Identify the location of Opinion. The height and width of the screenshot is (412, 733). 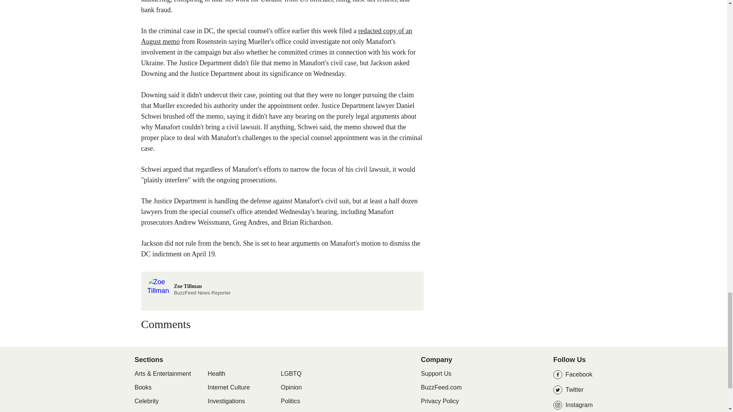
(291, 388).